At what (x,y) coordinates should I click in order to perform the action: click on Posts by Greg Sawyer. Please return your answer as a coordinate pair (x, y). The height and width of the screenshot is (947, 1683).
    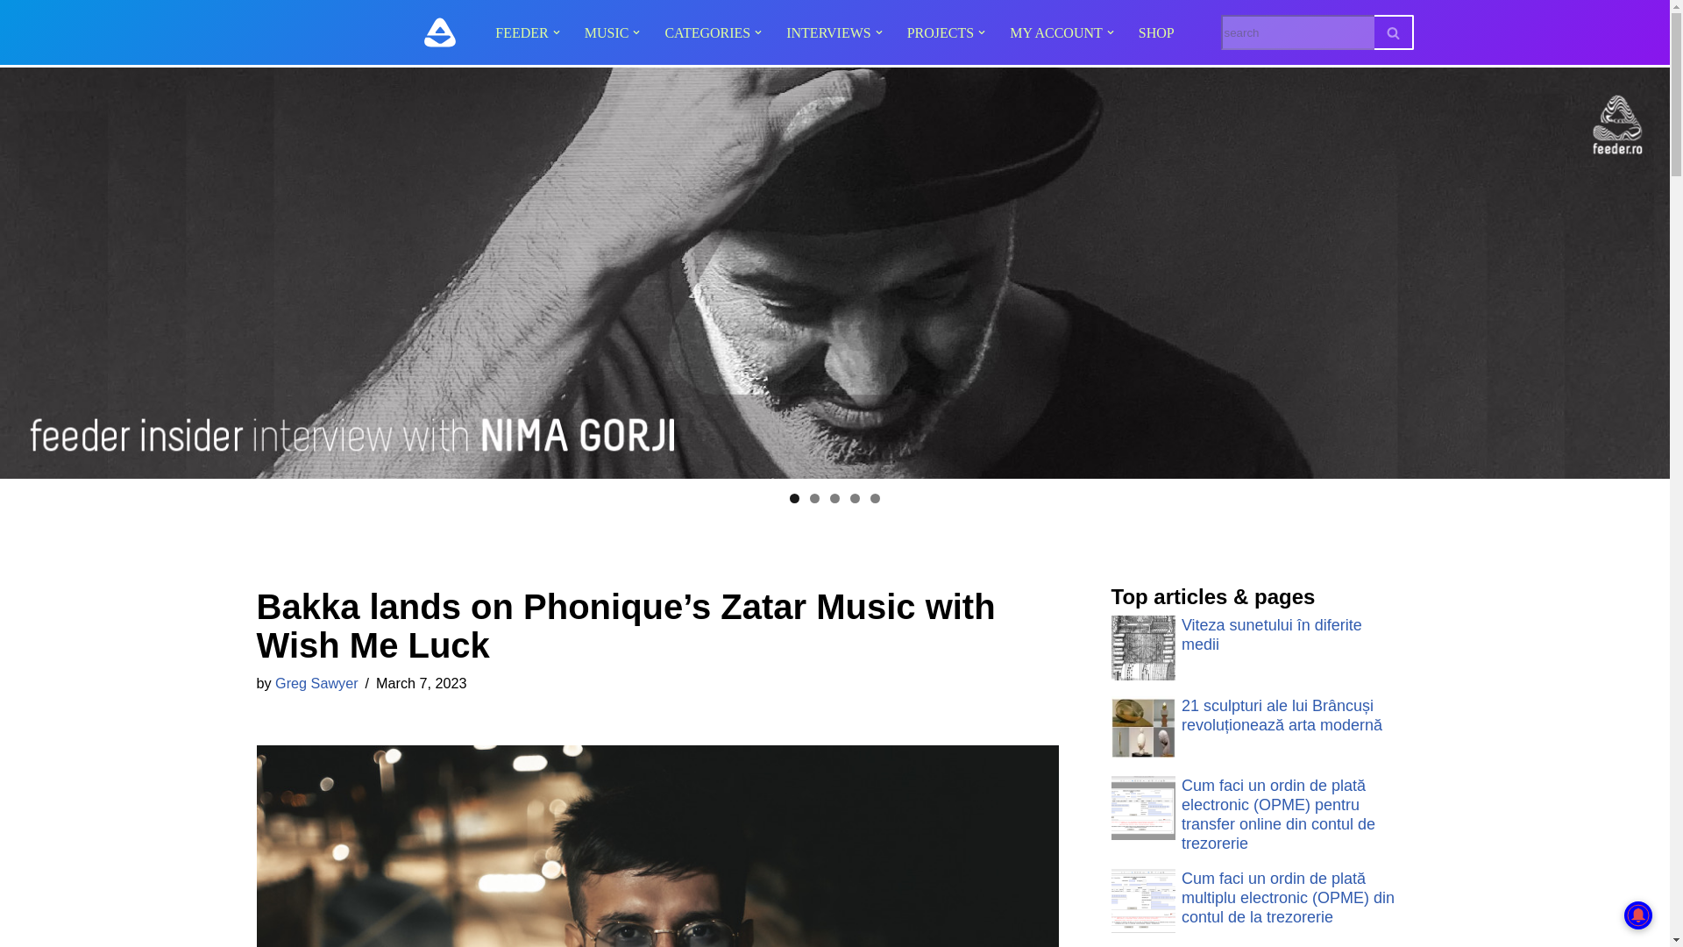
    Looking at the image, I should click on (316, 683).